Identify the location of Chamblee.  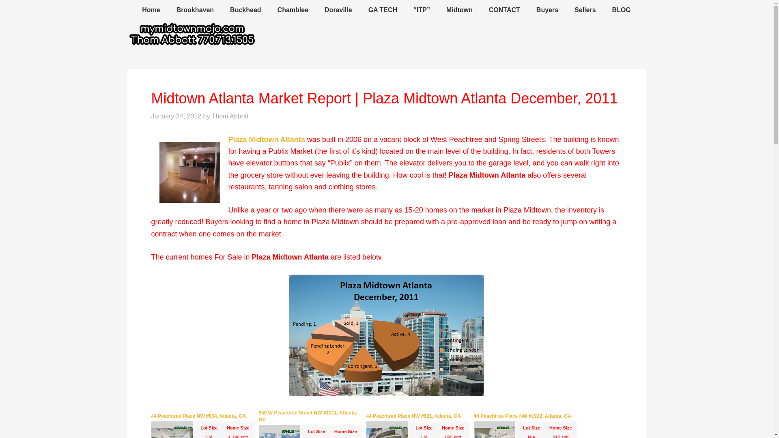
(293, 10).